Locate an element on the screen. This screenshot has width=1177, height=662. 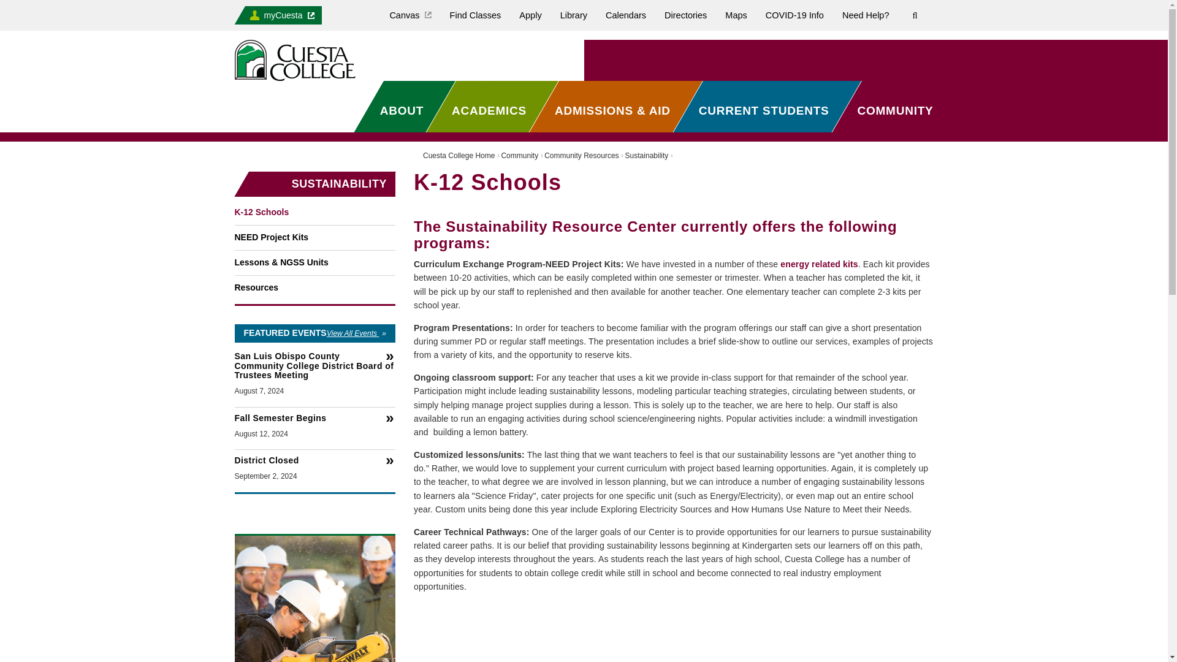
COVID-19 Info is located at coordinates (794, 15).